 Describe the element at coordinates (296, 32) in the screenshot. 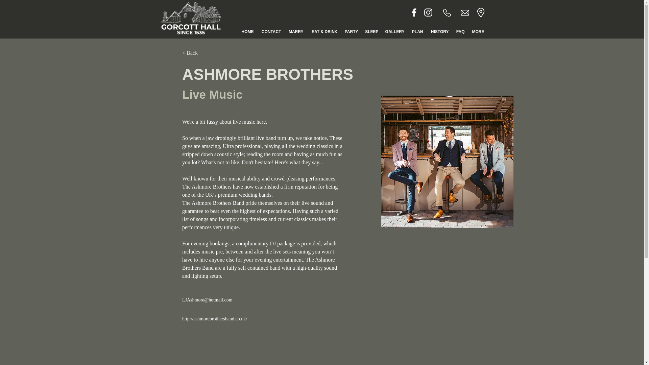

I see `MARRY` at that location.